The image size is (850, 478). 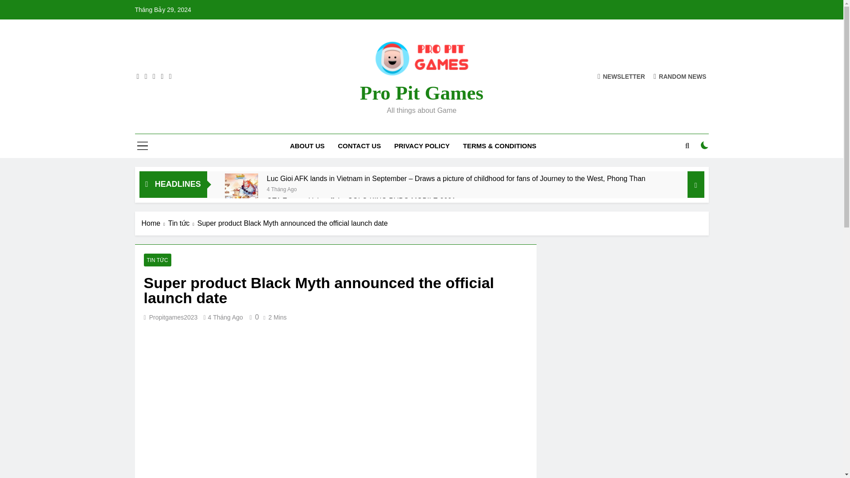 What do you see at coordinates (359, 146) in the screenshot?
I see `CONTACT US` at bounding box center [359, 146].